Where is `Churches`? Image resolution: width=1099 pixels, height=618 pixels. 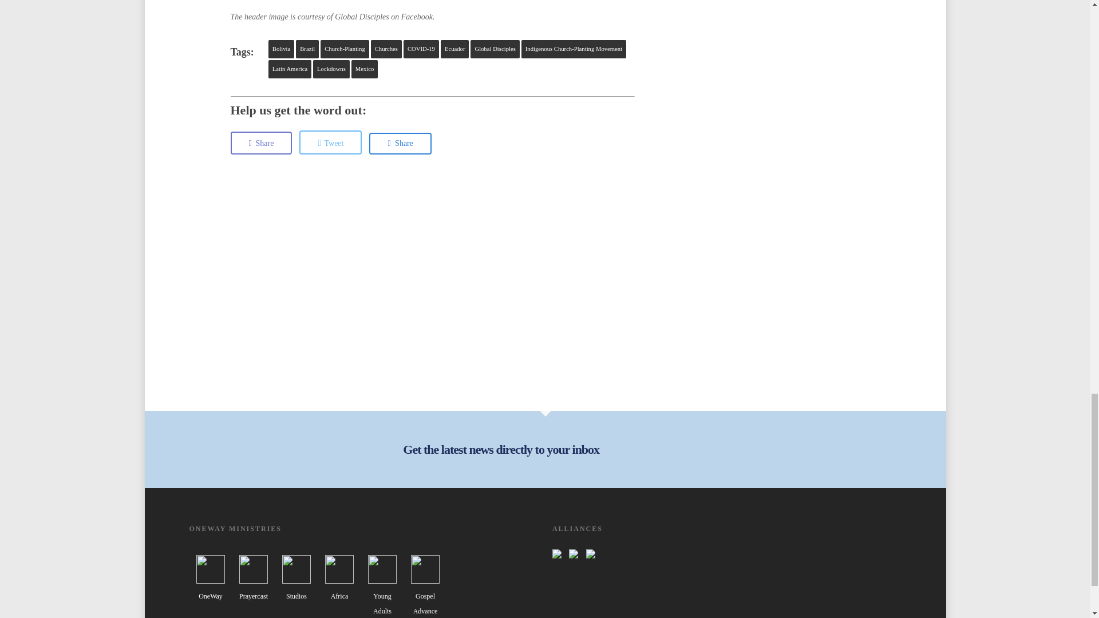
Churches is located at coordinates (386, 49).